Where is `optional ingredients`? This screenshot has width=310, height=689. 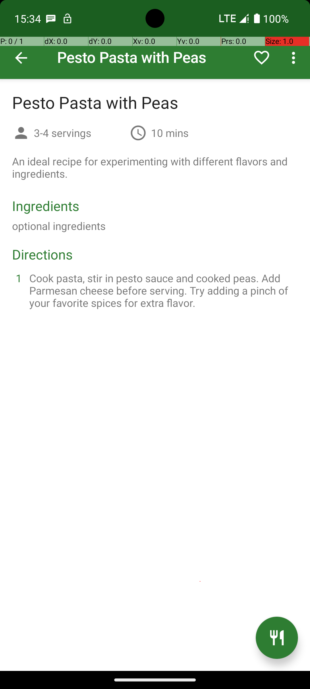 optional ingredients is located at coordinates (59, 226).